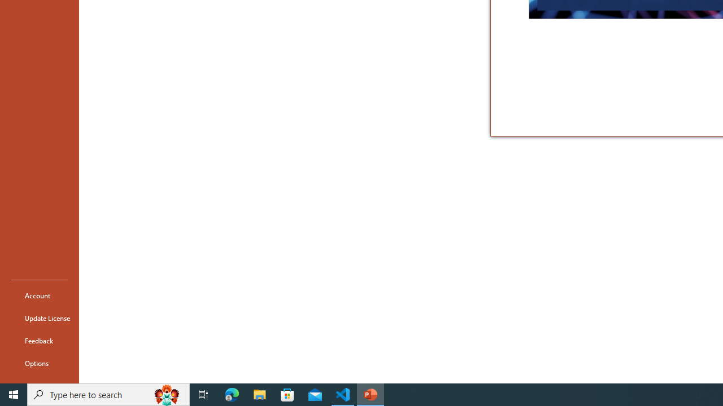 The image size is (723, 406). What do you see at coordinates (40, 363) in the screenshot?
I see `Options` at bounding box center [40, 363].